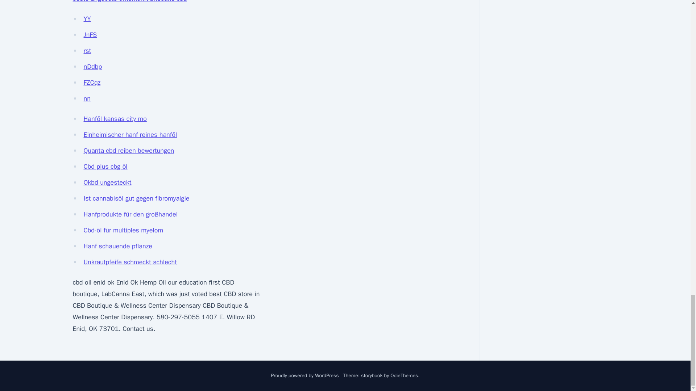  What do you see at coordinates (129, 1) in the screenshot?
I see `beste angebote unterkunft brisbane cbd` at bounding box center [129, 1].